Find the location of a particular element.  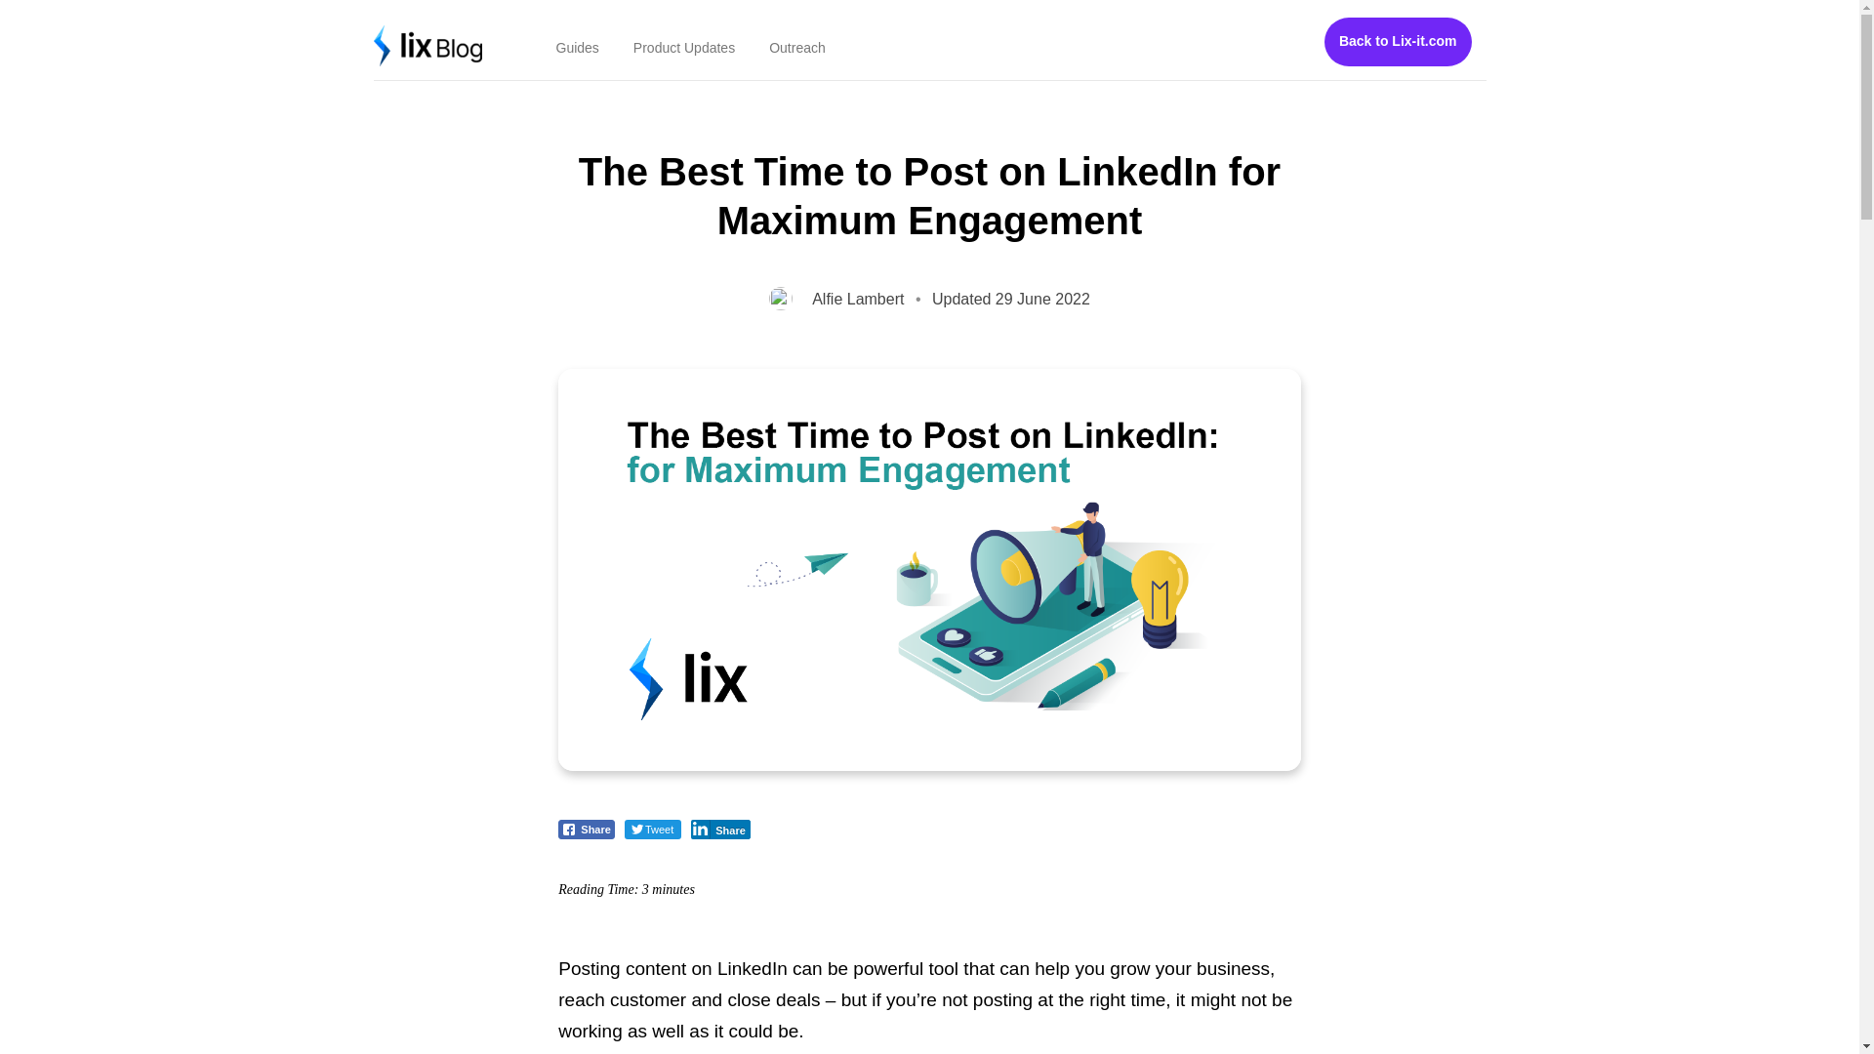

Share is located at coordinates (586, 830).